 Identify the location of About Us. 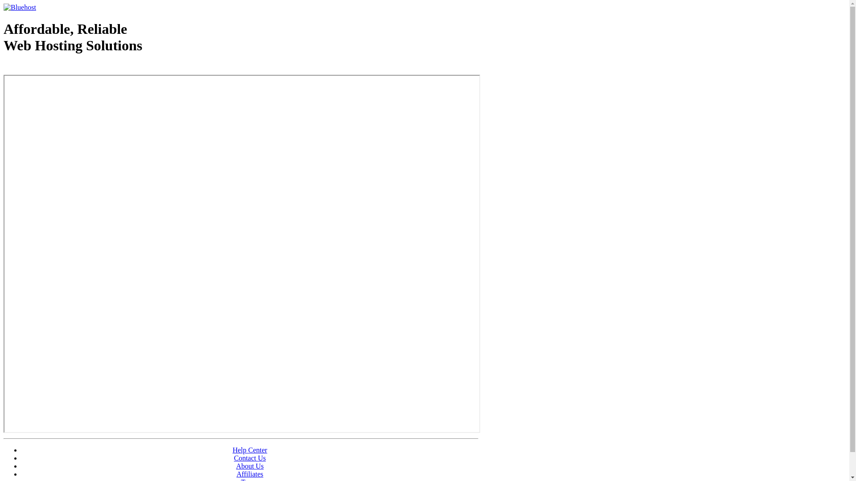
(250, 466).